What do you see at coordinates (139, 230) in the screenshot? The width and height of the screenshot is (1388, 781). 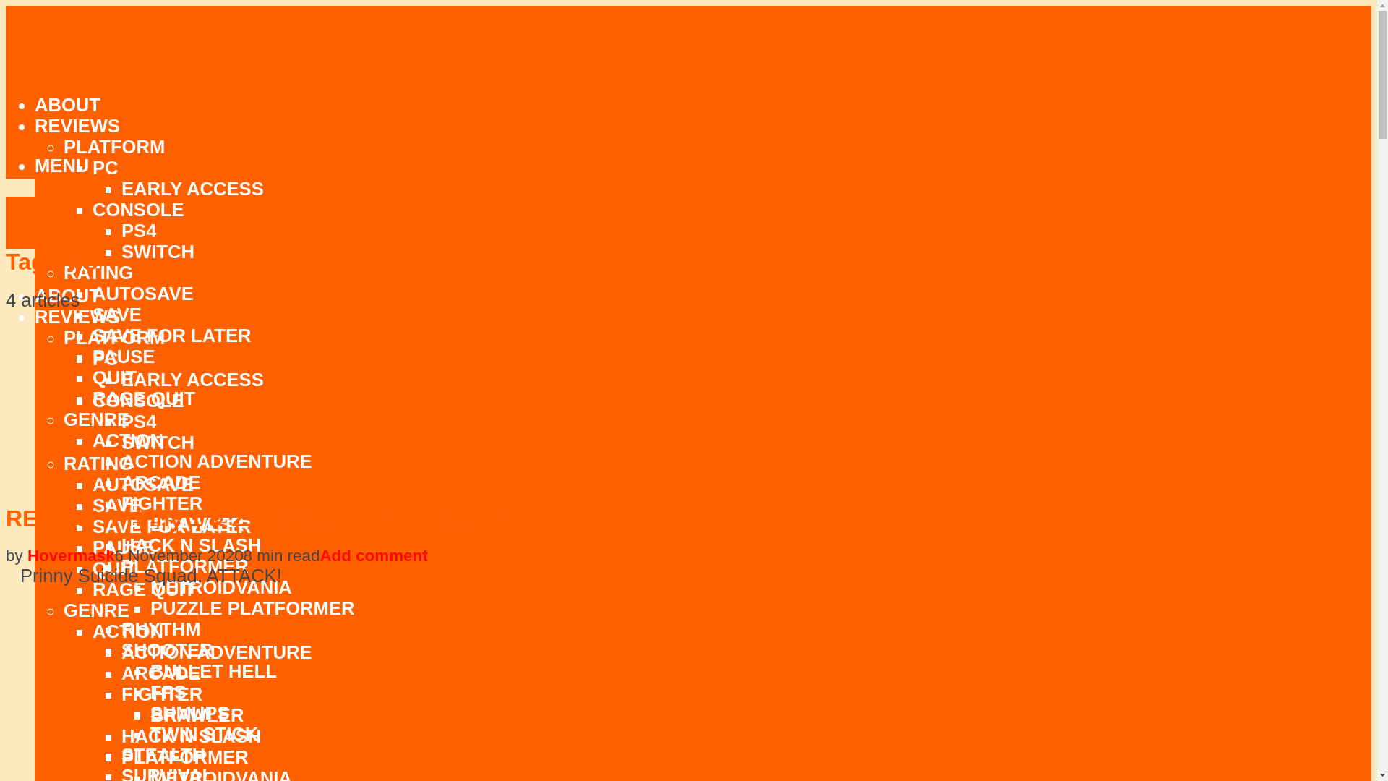 I see `PS4` at bounding box center [139, 230].